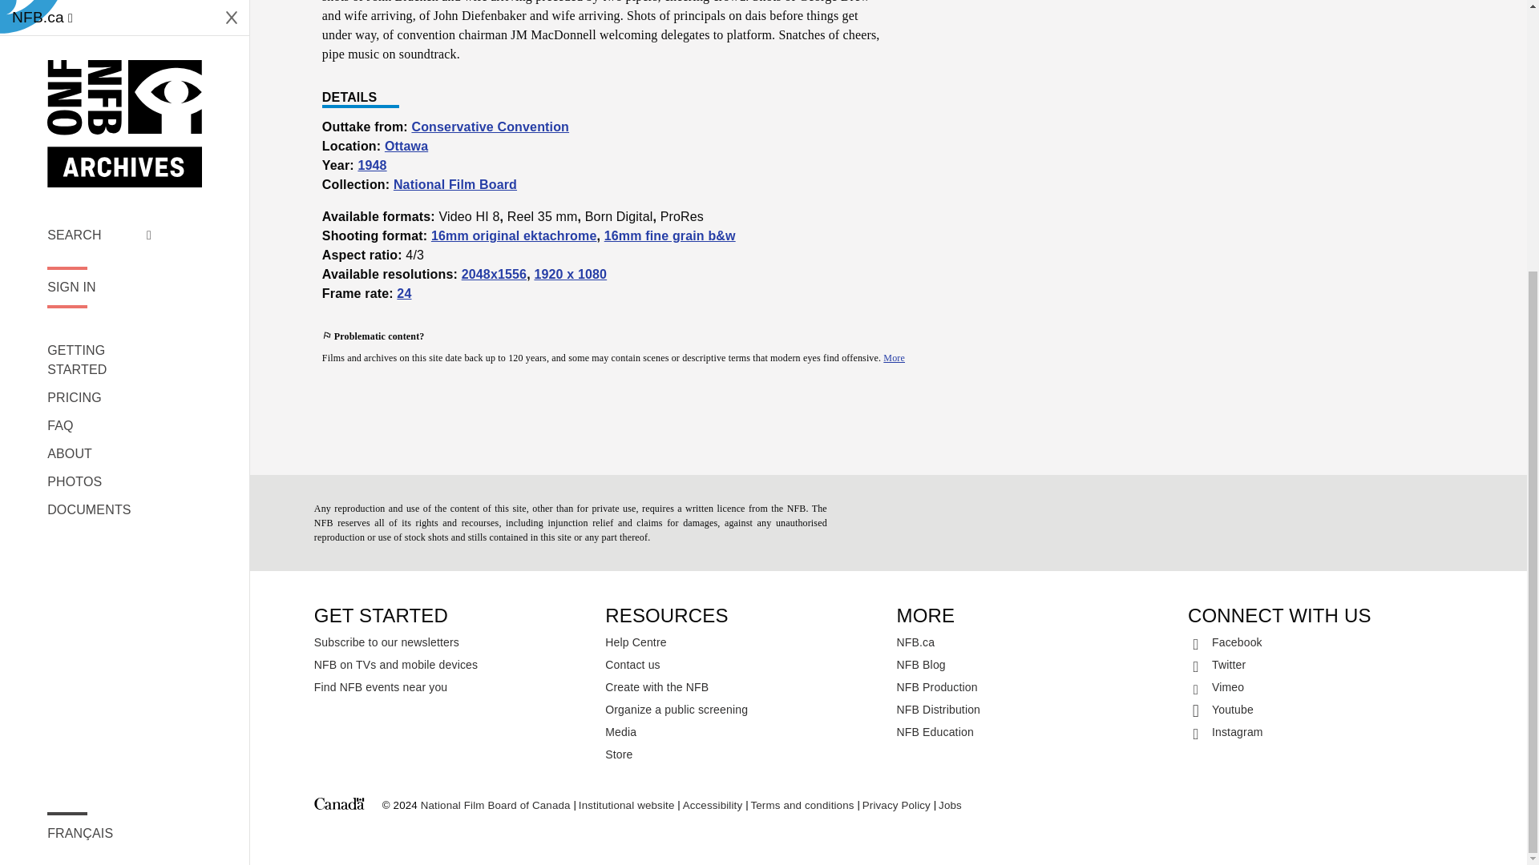 The height and width of the screenshot is (865, 1539). I want to click on FAQ, so click(99, 39).